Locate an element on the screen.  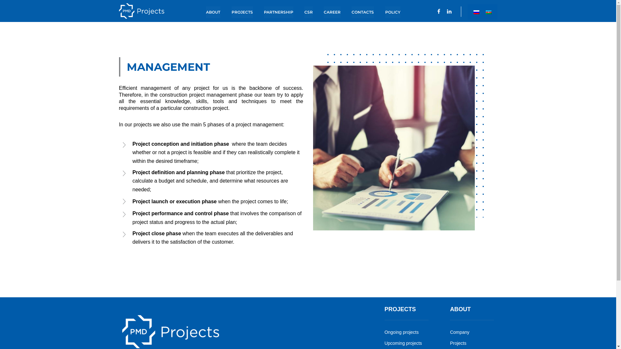
PARTNERSHIP is located at coordinates (279, 12).